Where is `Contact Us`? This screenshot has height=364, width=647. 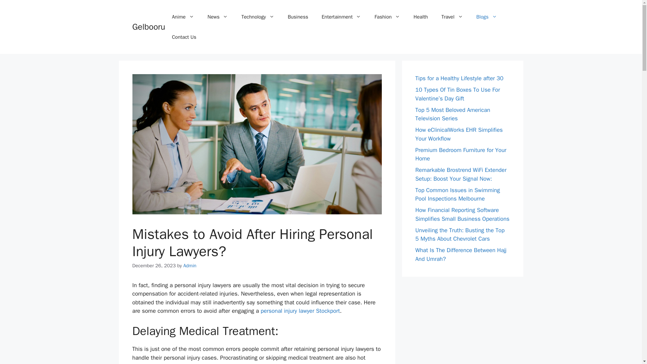 Contact Us is located at coordinates (184, 37).